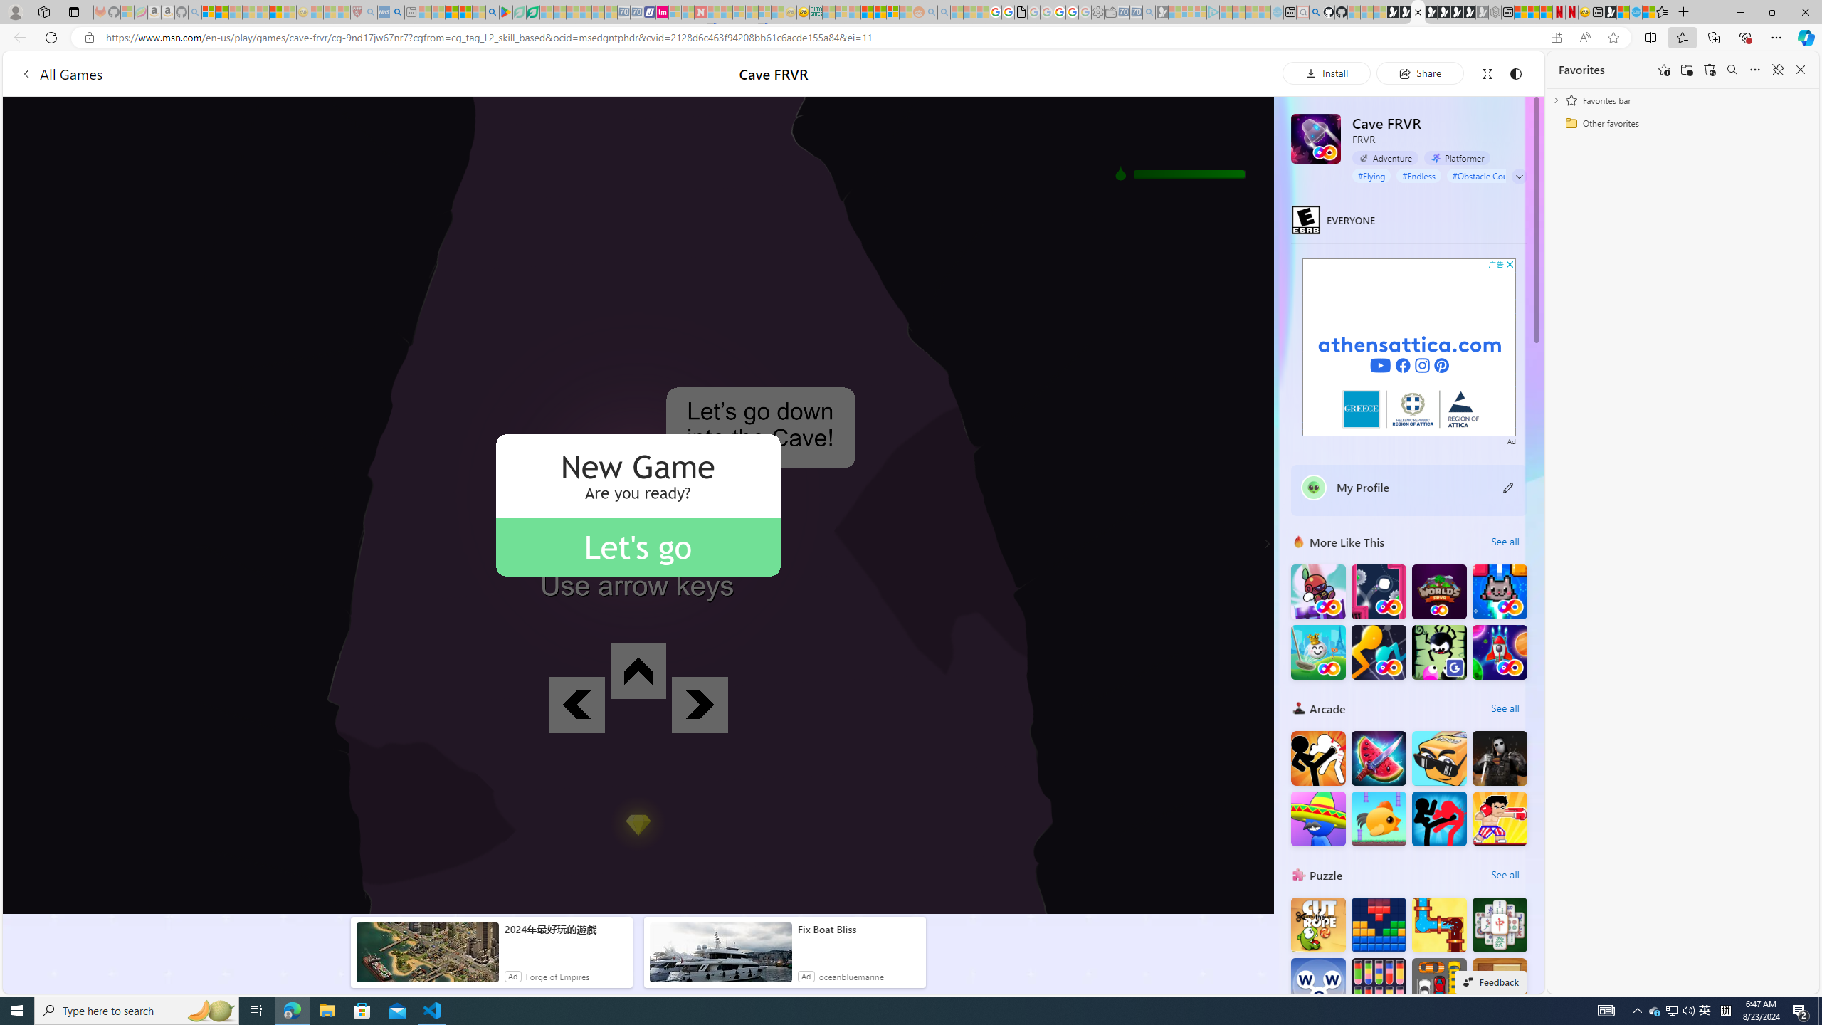 Image resolution: width=1822 pixels, height=1025 pixels. Describe the element at coordinates (1556, 38) in the screenshot. I see `App available. Install Cave FRVR` at that location.